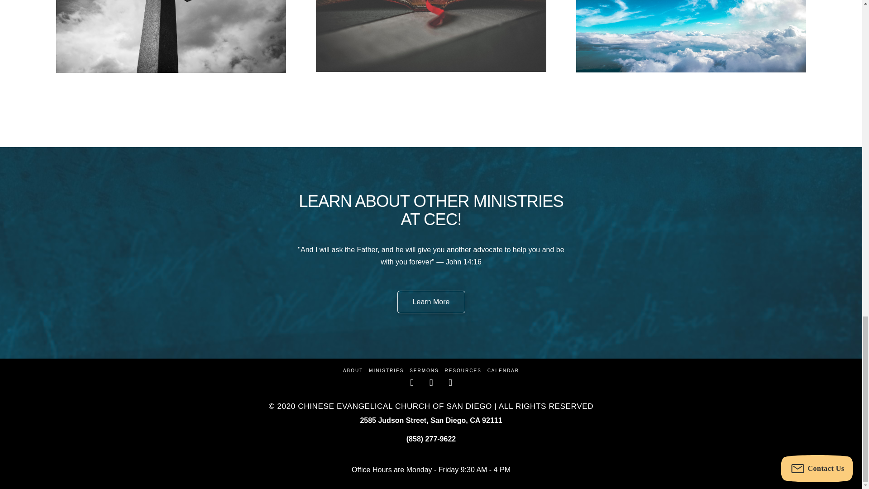 This screenshot has height=489, width=869. What do you see at coordinates (424, 370) in the screenshot?
I see `SERMONS` at bounding box center [424, 370].